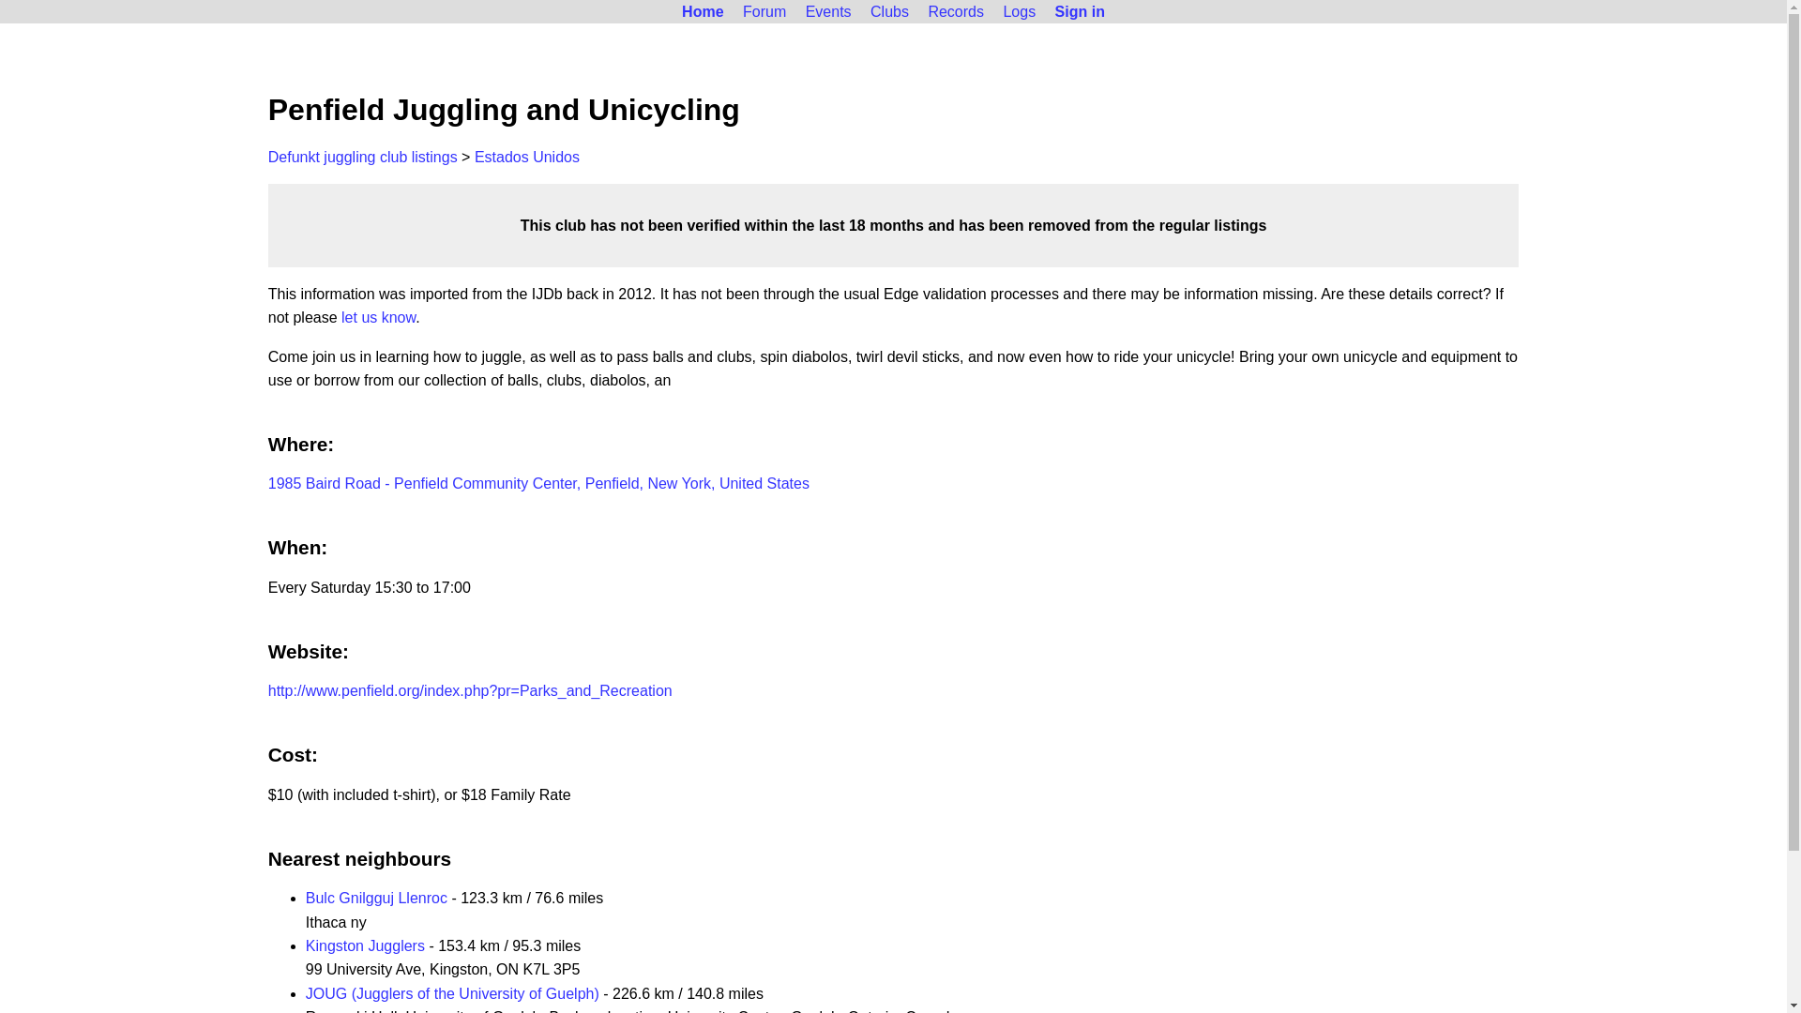 The image size is (1801, 1013). I want to click on Logs, so click(1019, 11).